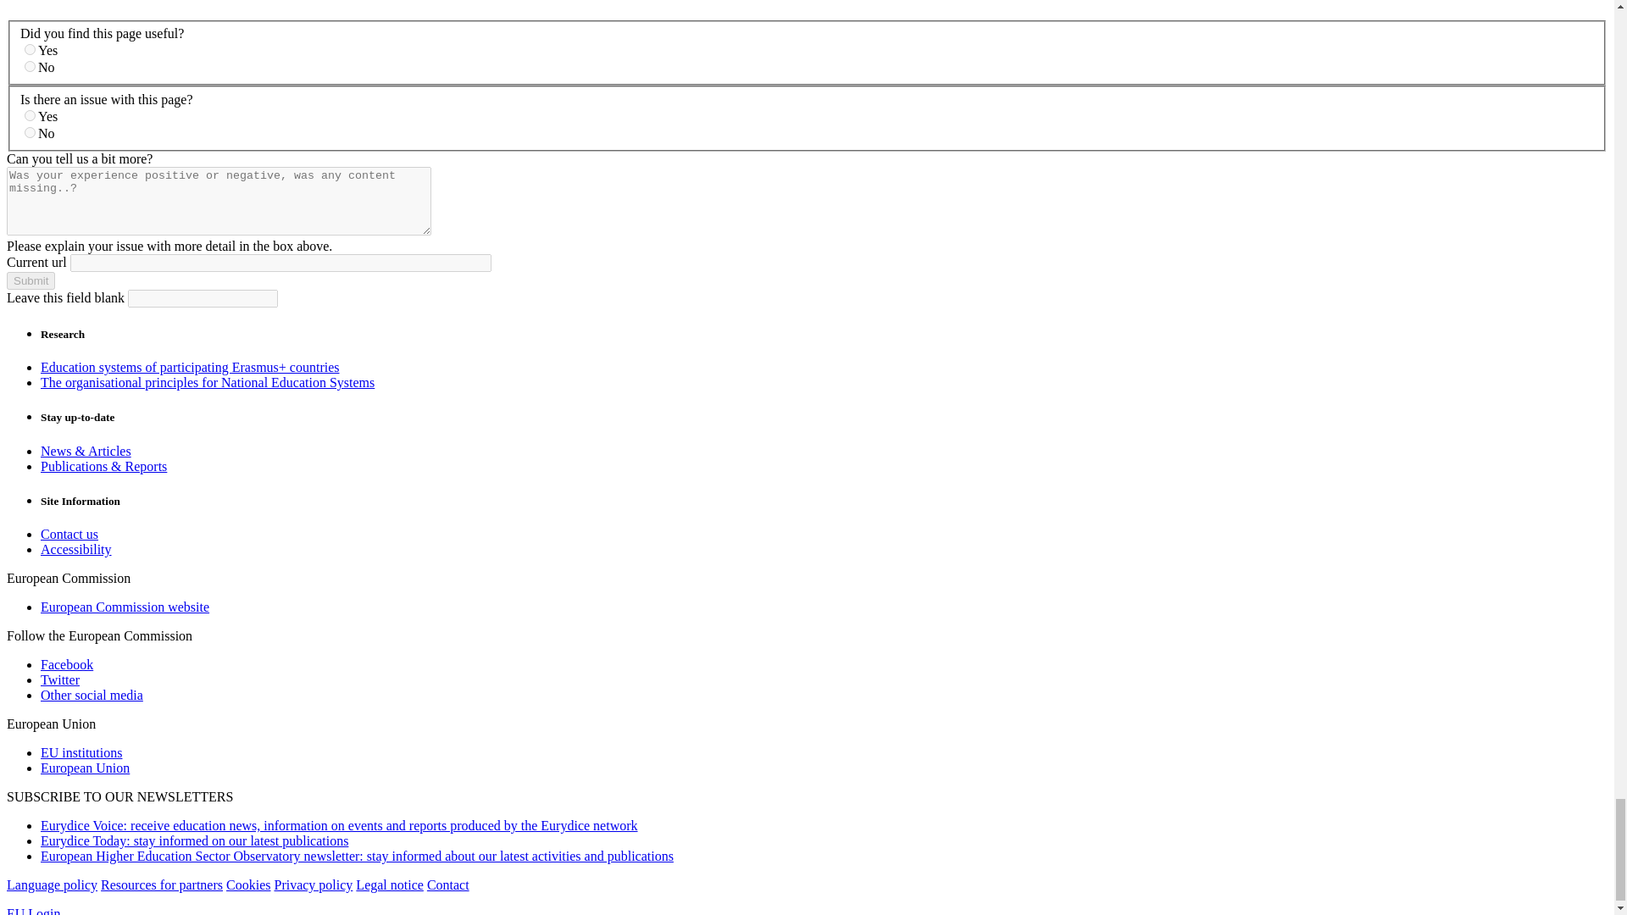 The height and width of the screenshot is (915, 1627). What do you see at coordinates (30, 49) in the screenshot?
I see `Yes` at bounding box center [30, 49].